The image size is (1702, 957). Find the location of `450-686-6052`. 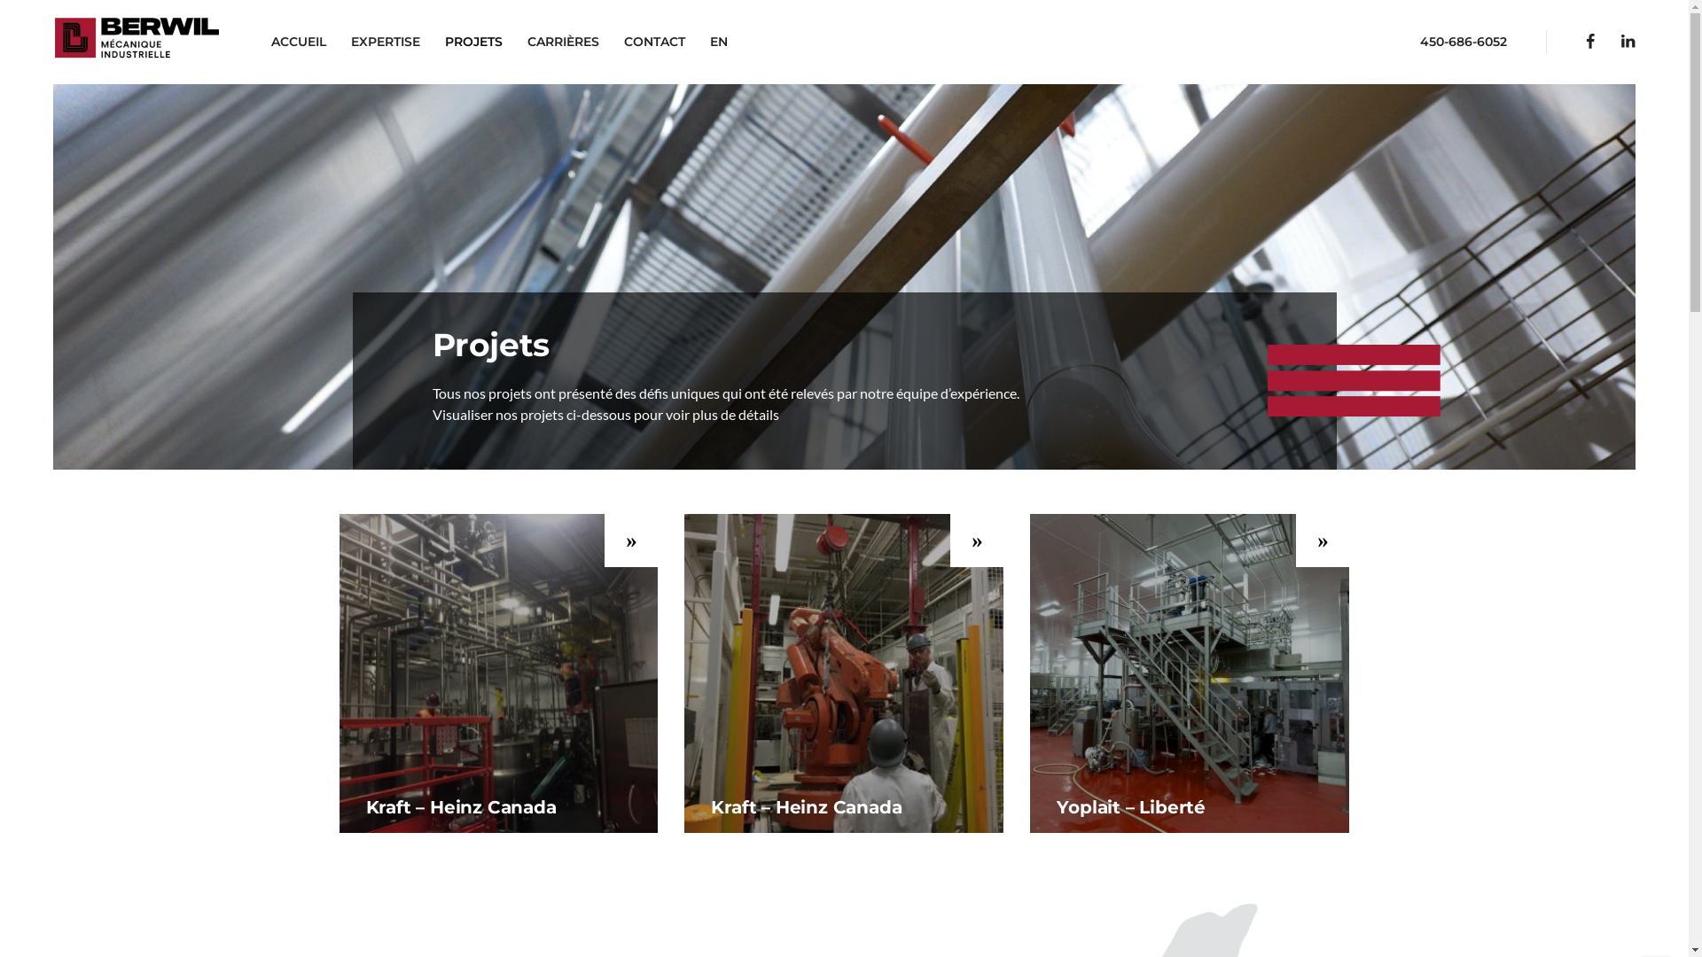

450-686-6052 is located at coordinates (1464, 42).